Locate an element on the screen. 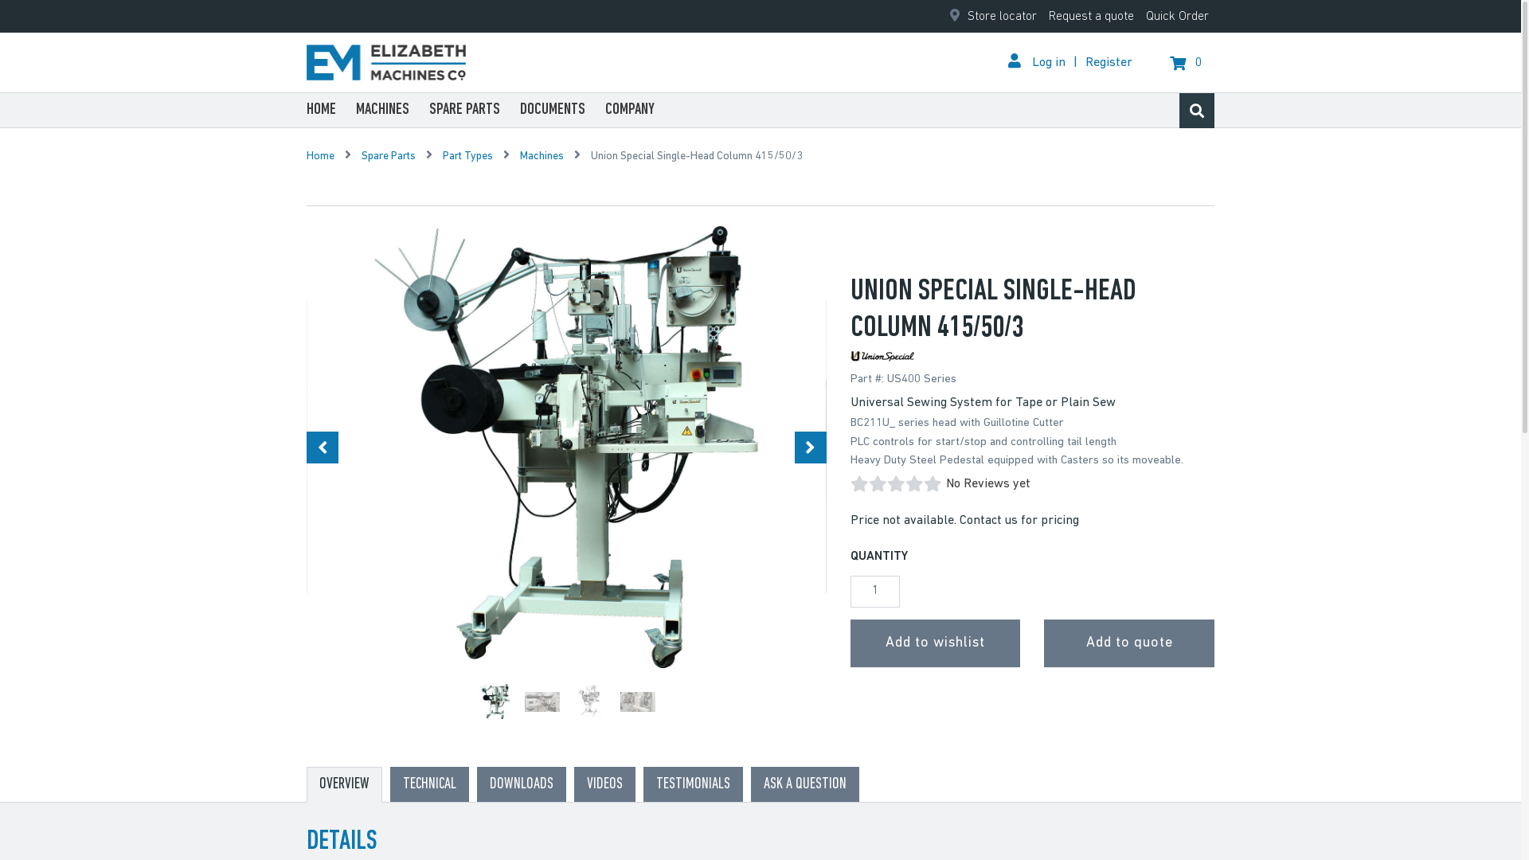  Add to quote is located at coordinates (1129, 643).